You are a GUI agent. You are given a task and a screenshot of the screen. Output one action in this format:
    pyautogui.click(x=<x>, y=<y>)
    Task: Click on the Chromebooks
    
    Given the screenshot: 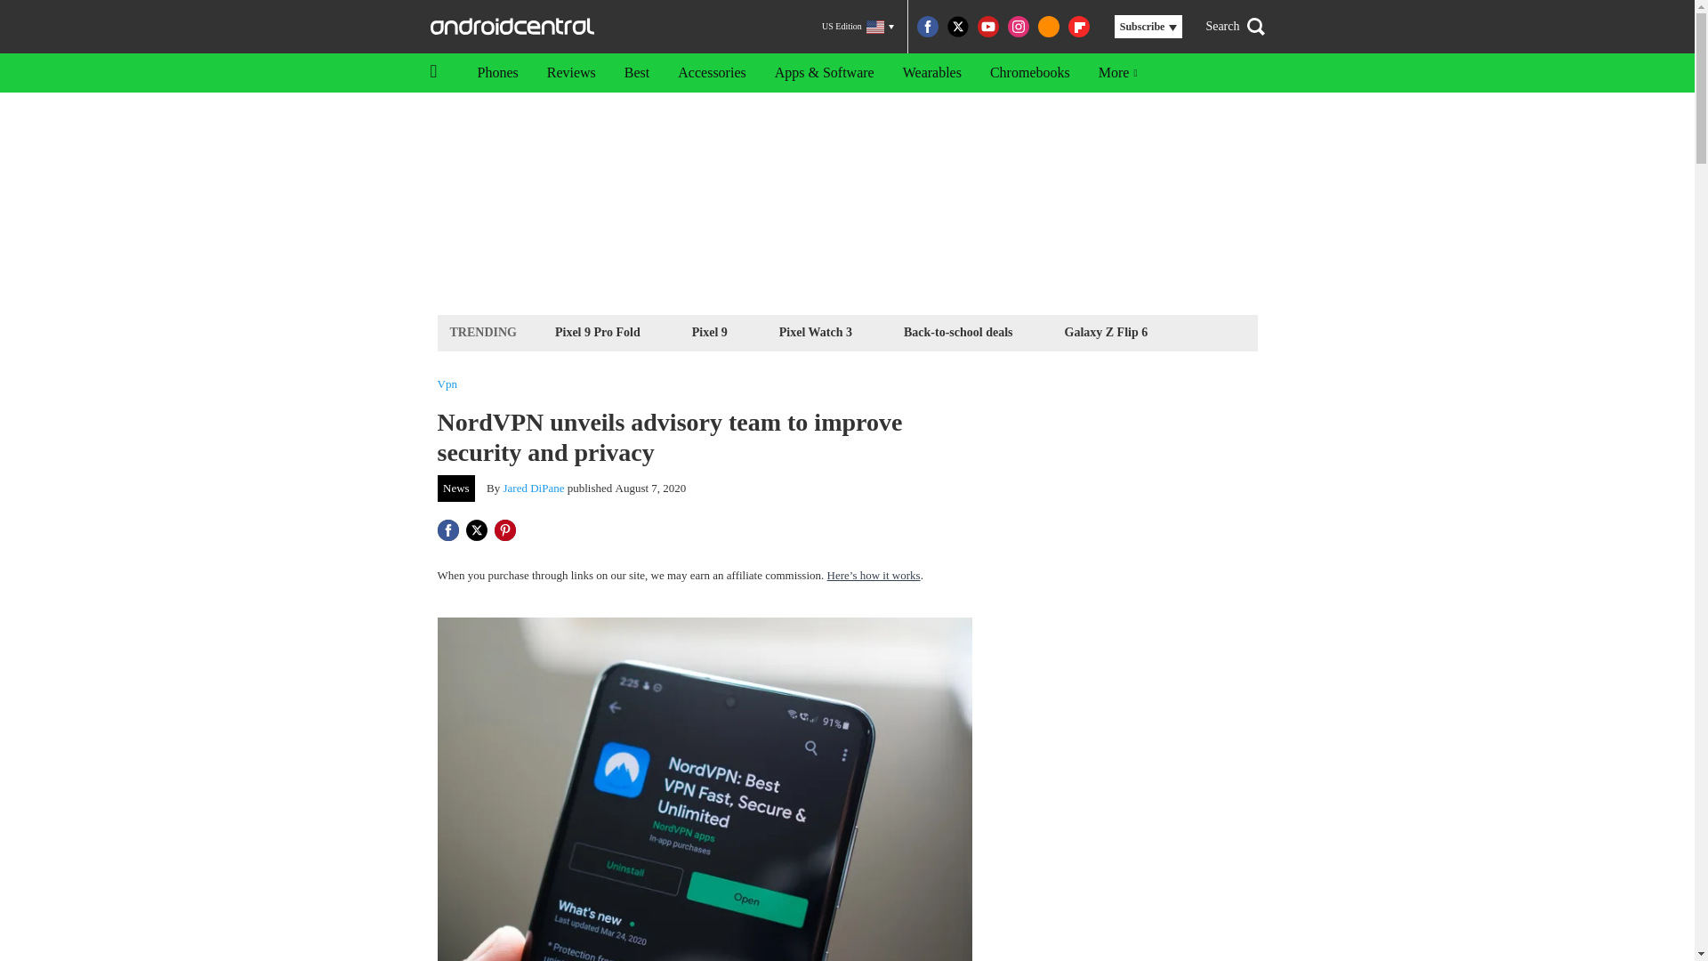 What is the action you would take?
    pyautogui.click(x=1030, y=73)
    